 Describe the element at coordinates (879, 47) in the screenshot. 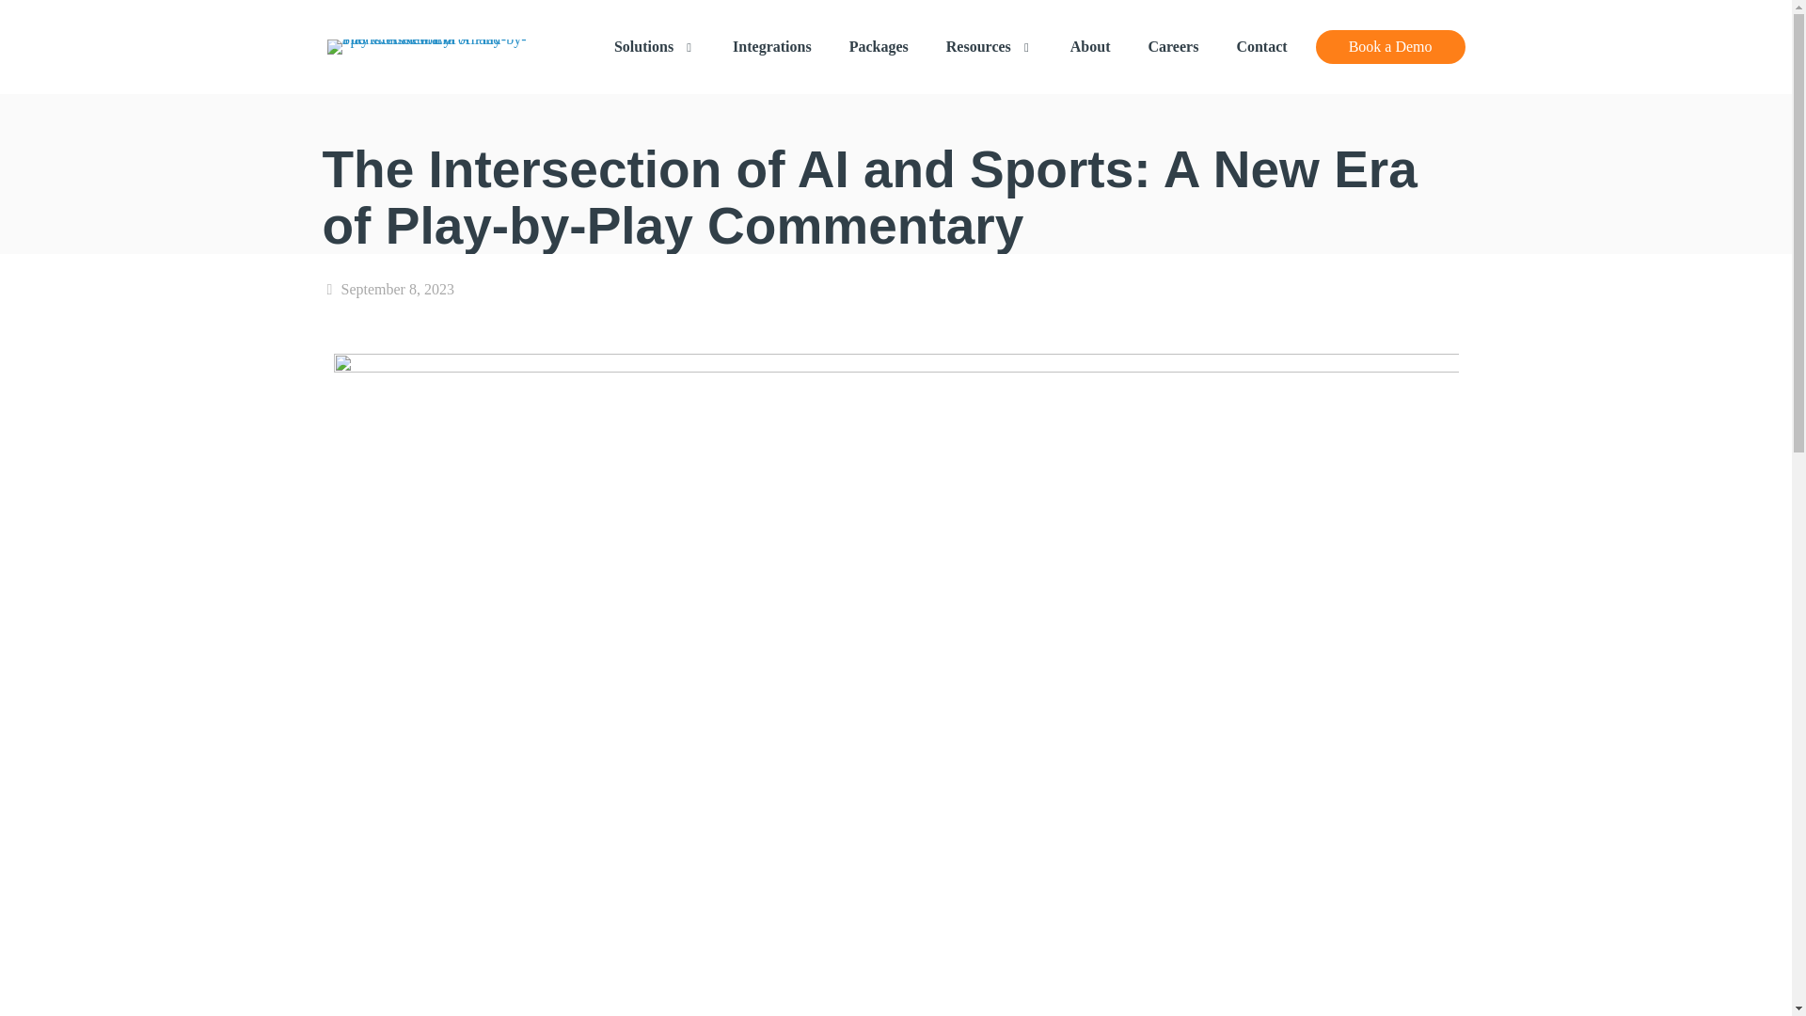

I see `Packages` at that location.